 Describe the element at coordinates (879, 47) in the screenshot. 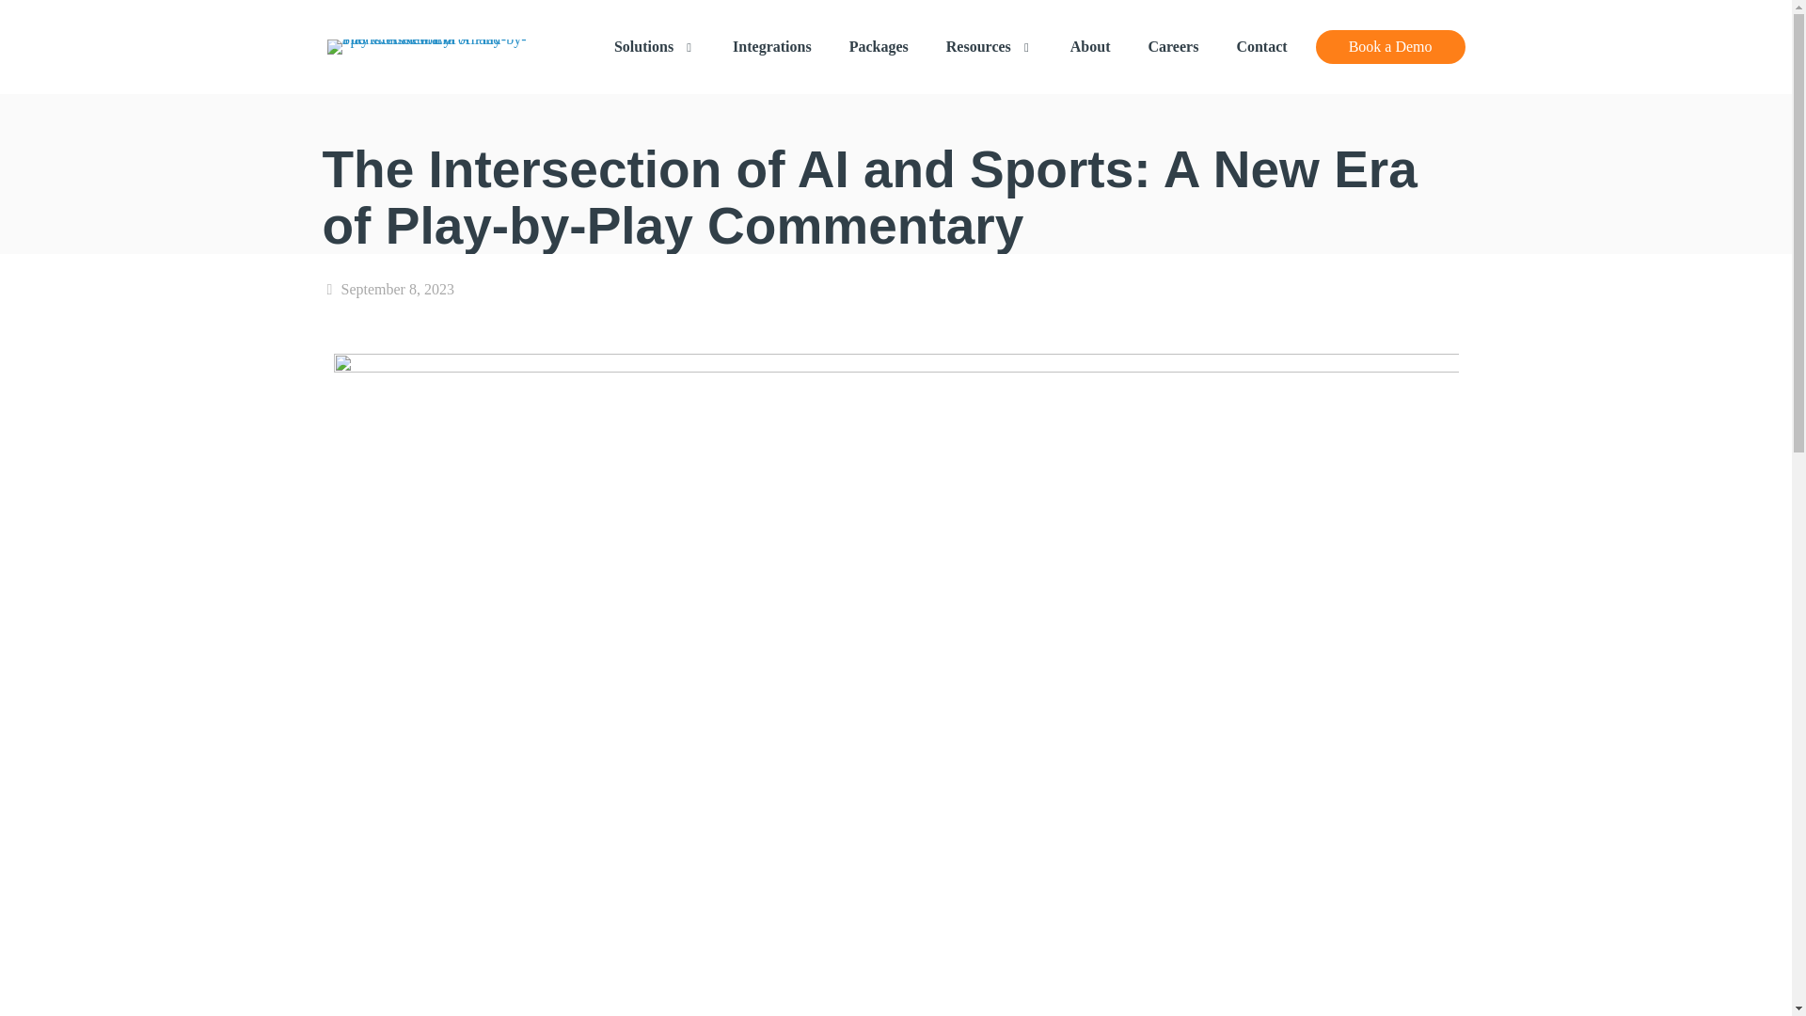

I see `Packages` at that location.